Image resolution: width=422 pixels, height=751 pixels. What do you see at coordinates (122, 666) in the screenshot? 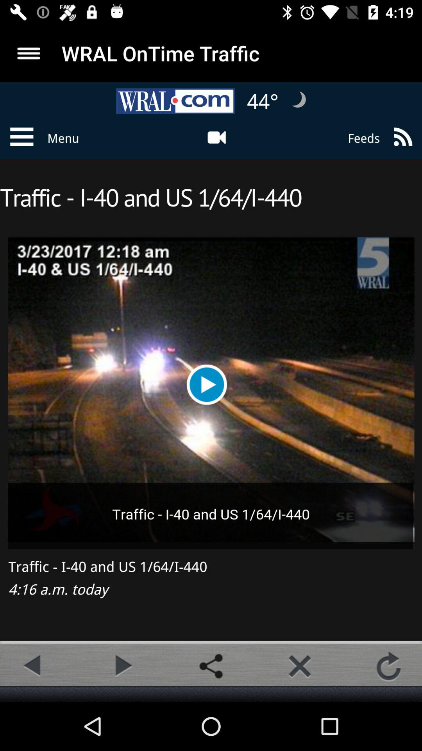
I see `forward` at bounding box center [122, 666].